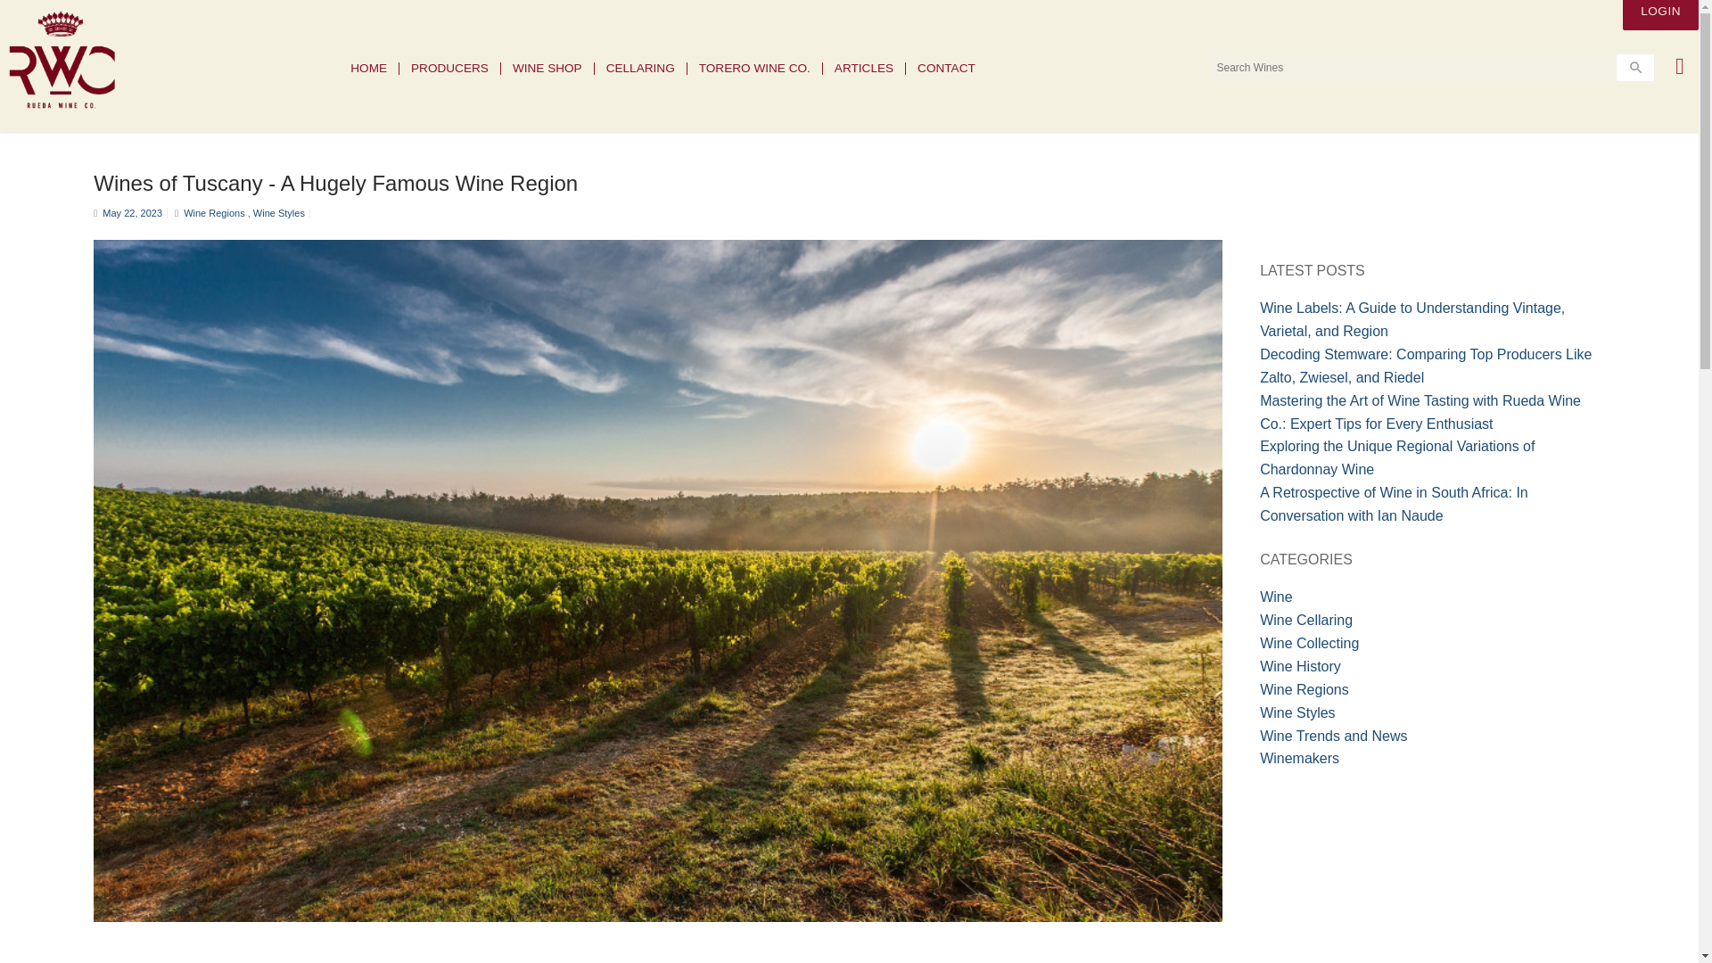 The height and width of the screenshot is (963, 1712). I want to click on CONTACT, so click(946, 69).